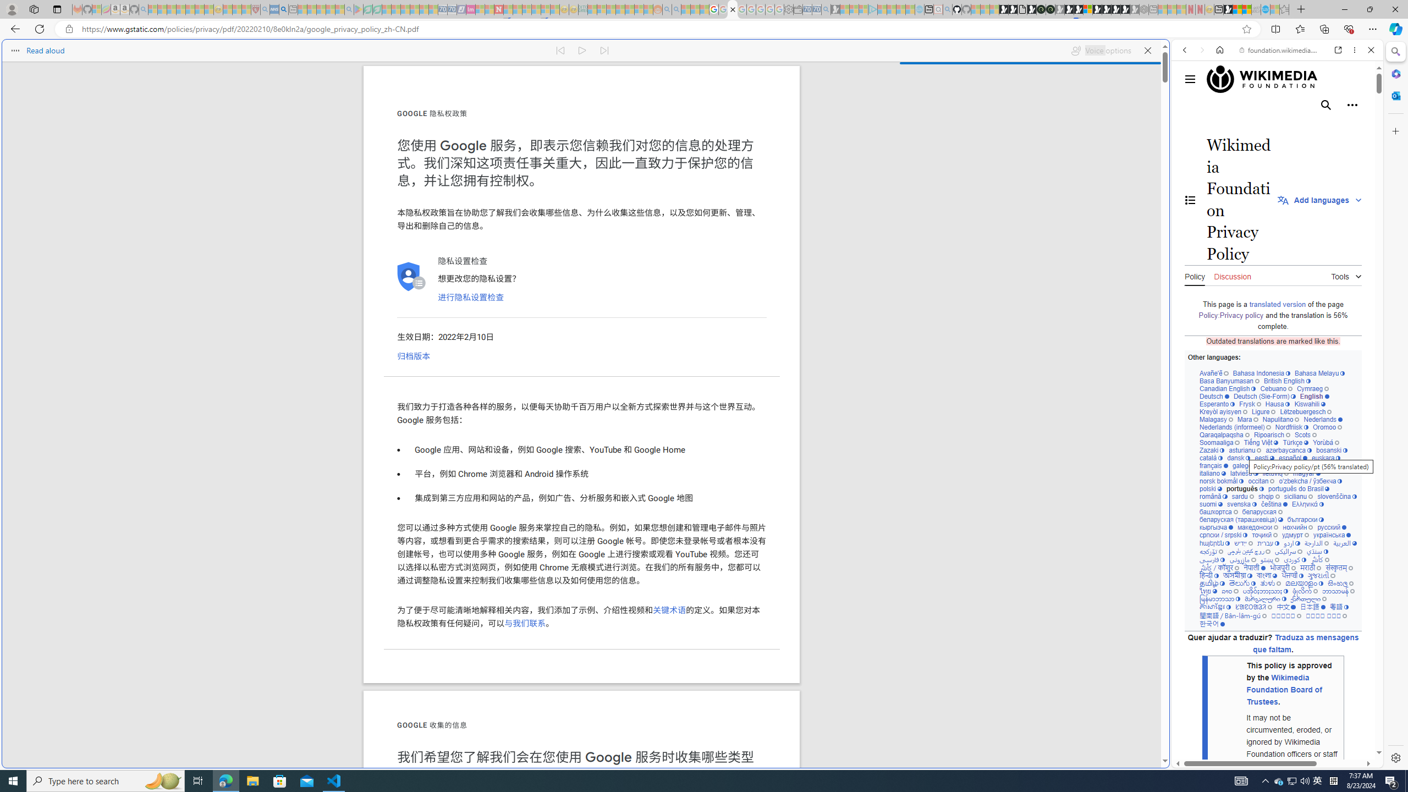 This screenshot has height=792, width=1408. Describe the element at coordinates (704, 376) in the screenshot. I see `World - MSN` at that location.